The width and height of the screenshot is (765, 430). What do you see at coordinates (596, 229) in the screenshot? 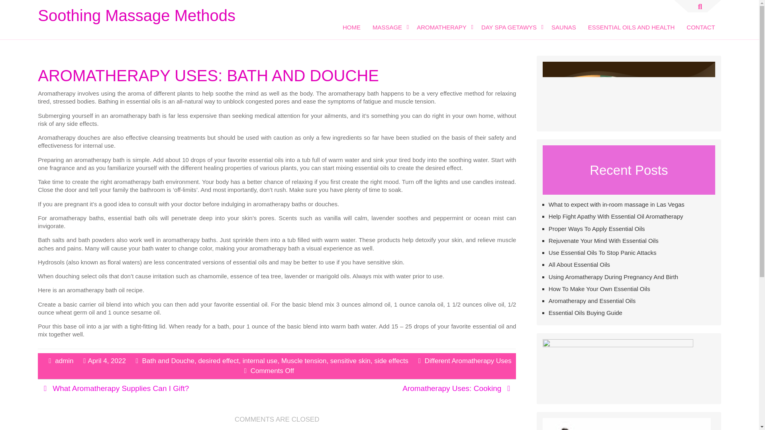
I see `Proper Ways To Apply Essential Oils` at bounding box center [596, 229].